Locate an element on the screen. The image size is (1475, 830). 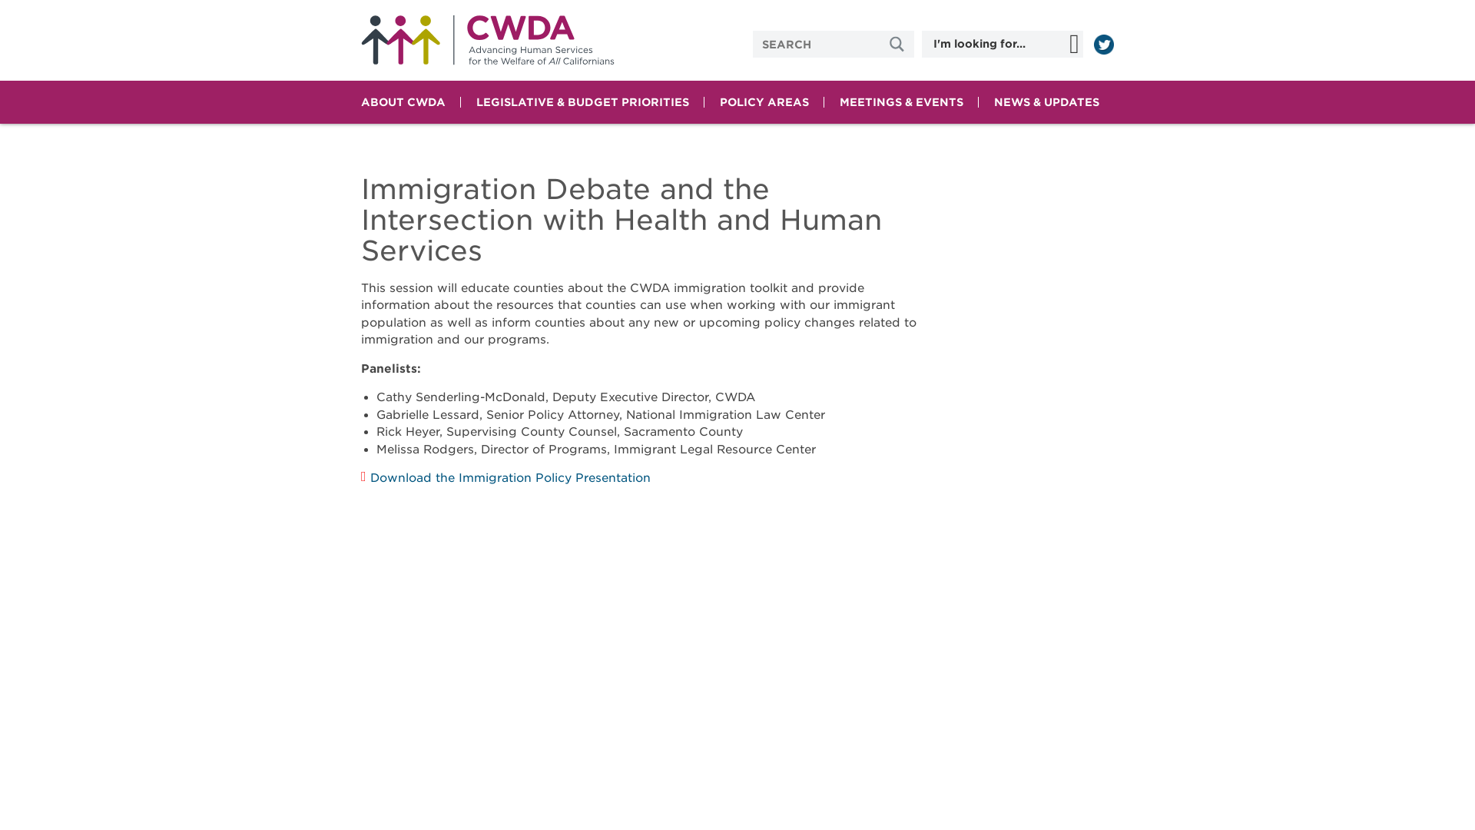
POLICY AREAS is located at coordinates (764, 101).